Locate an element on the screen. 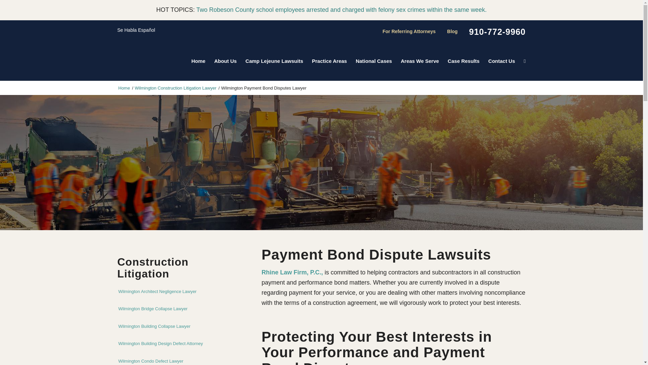 The image size is (648, 365). Practice Areas is located at coordinates (329, 61).